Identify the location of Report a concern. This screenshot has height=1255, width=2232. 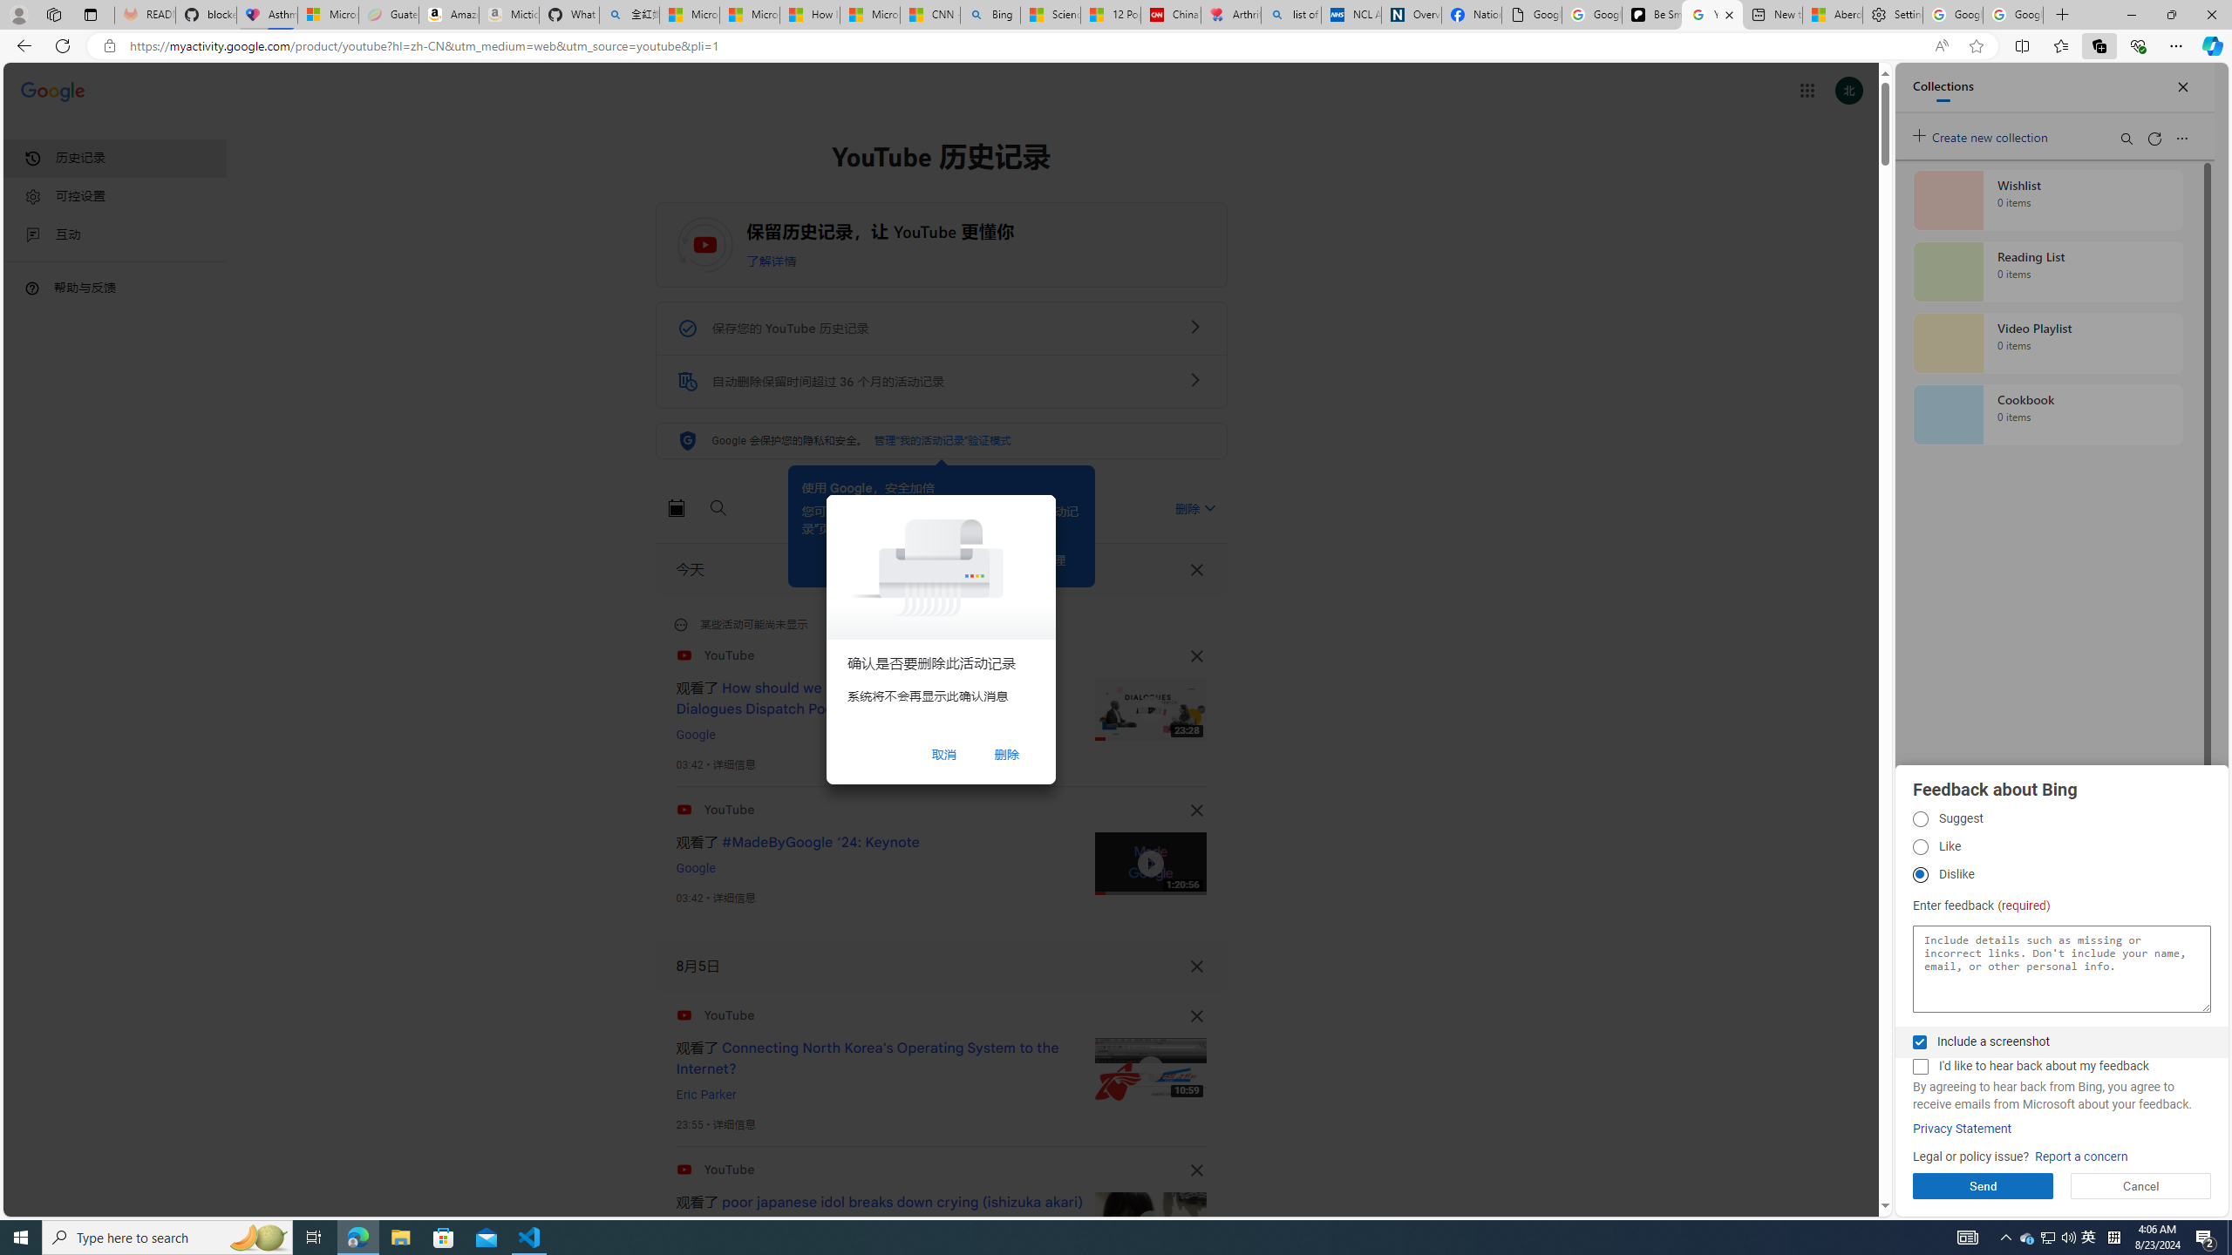
(2082, 1157).